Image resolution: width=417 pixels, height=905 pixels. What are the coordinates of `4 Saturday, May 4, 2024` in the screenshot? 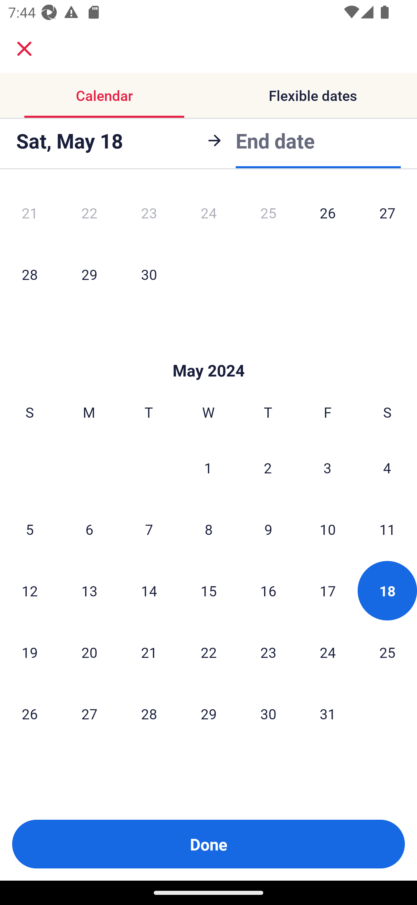 It's located at (387, 468).